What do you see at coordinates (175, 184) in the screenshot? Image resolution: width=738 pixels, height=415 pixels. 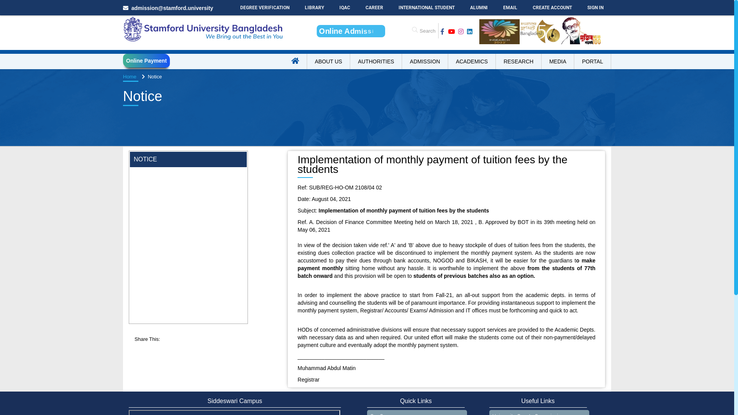 I see `QS World University Ranking-2024` at bounding box center [175, 184].